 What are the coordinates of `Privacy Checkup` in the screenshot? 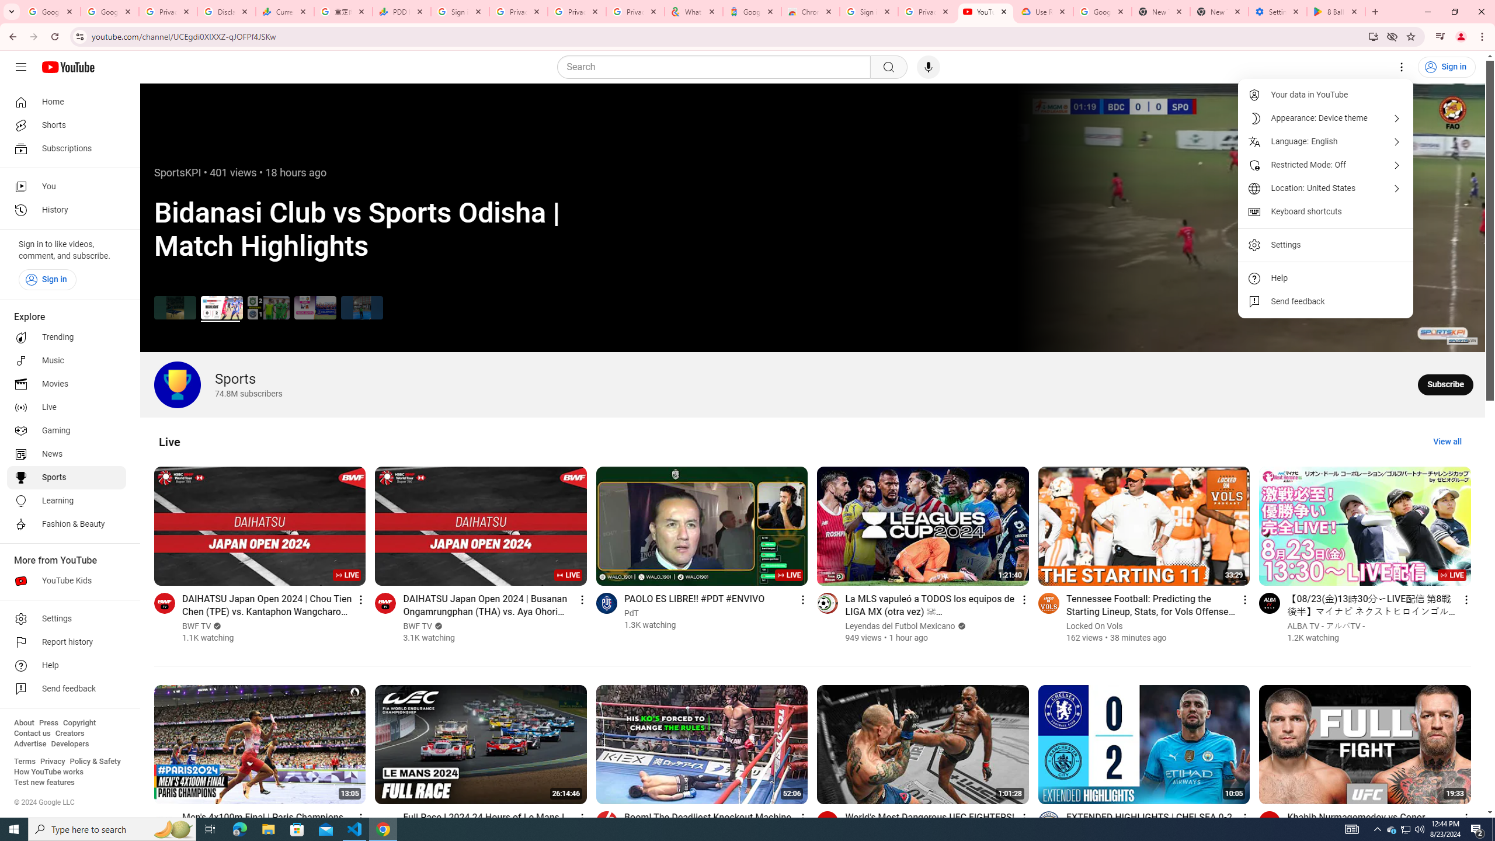 It's located at (577, 12).